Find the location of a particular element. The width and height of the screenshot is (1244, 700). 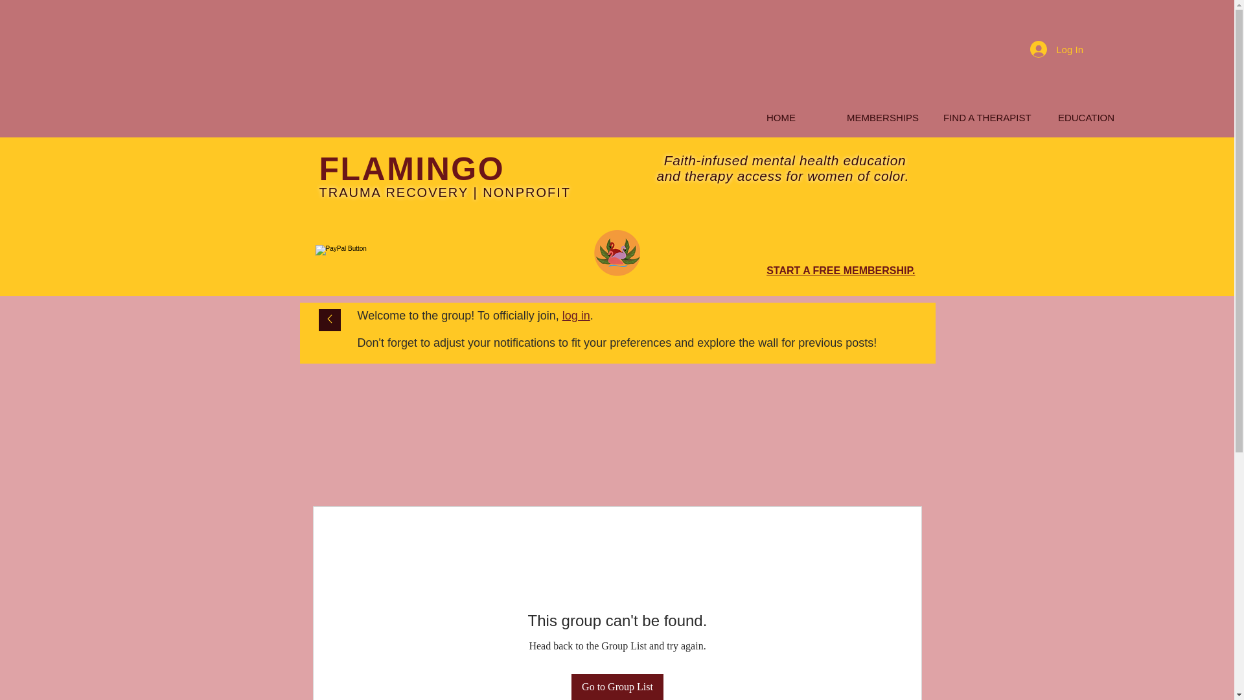

Go to Group List is located at coordinates (617, 687).